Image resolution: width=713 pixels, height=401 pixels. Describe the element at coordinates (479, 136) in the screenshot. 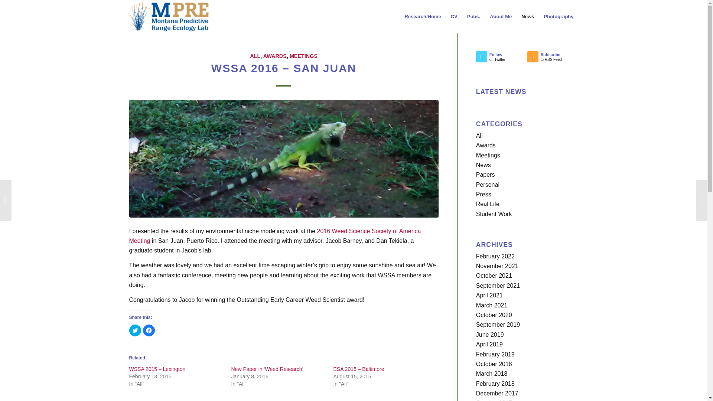

I see `All` at that location.